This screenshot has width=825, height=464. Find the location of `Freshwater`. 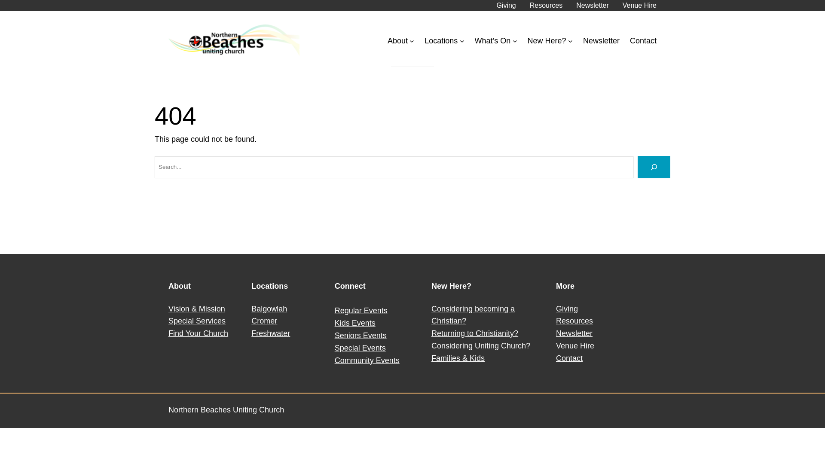

Freshwater is located at coordinates (271, 333).